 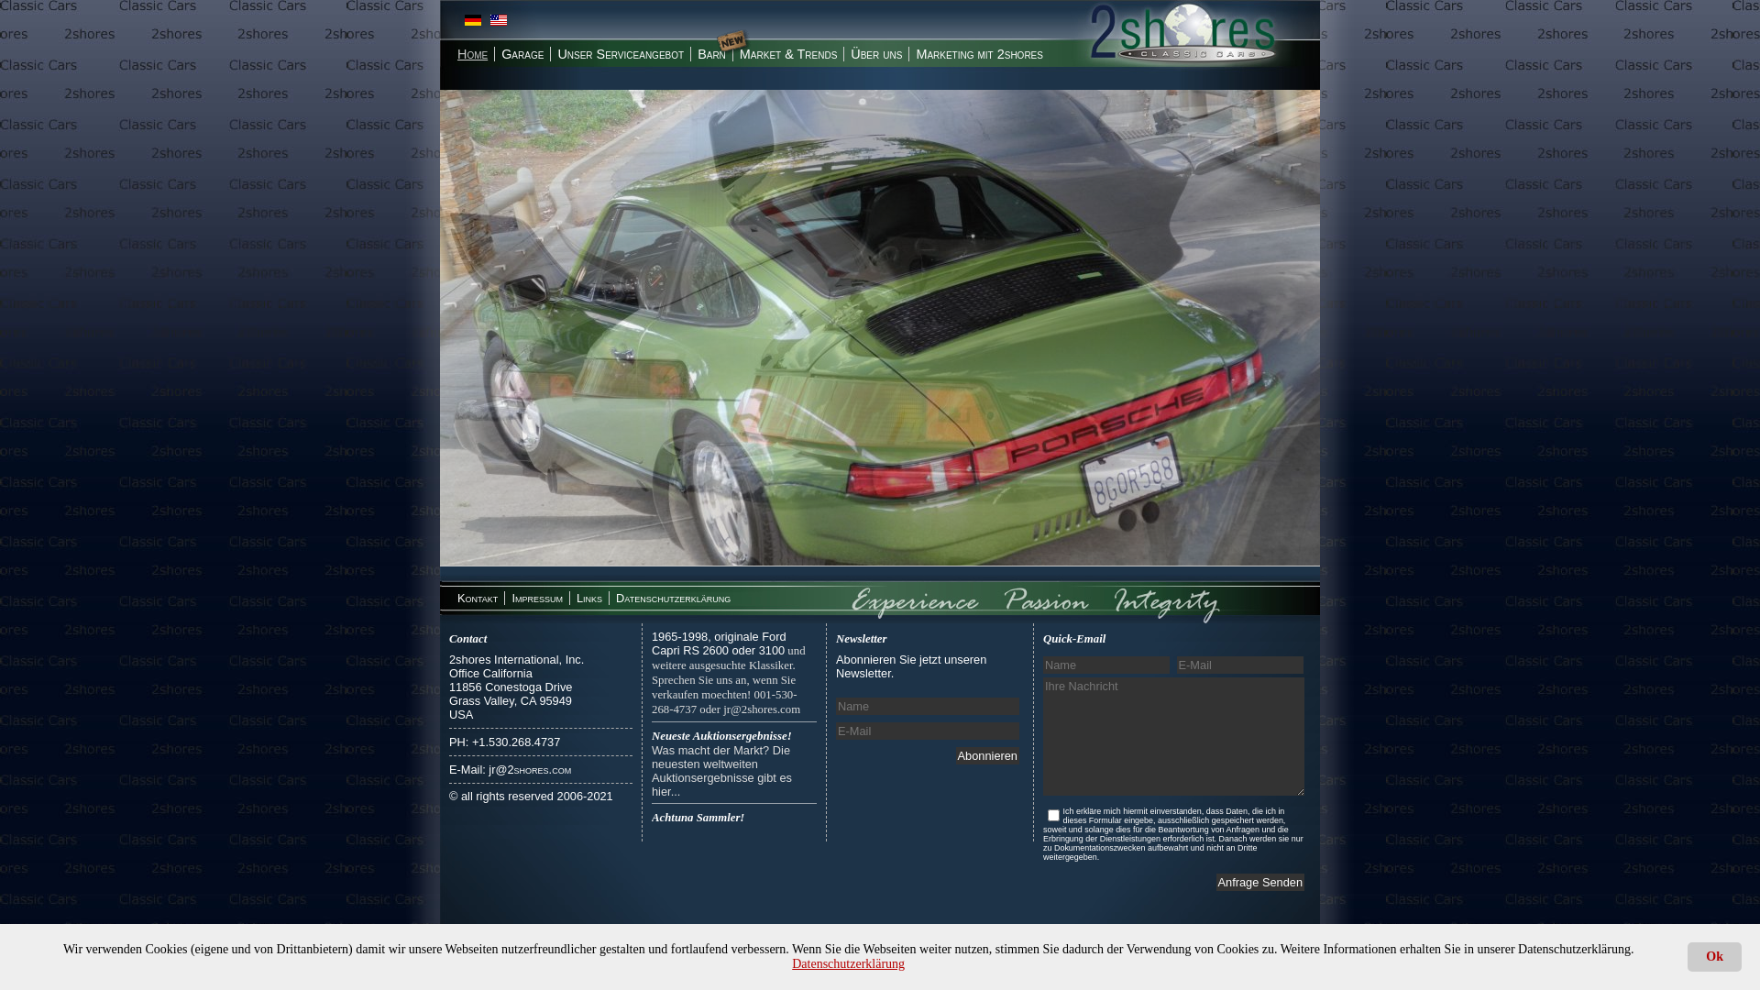 What do you see at coordinates (472, 54) in the screenshot?
I see `Home` at bounding box center [472, 54].